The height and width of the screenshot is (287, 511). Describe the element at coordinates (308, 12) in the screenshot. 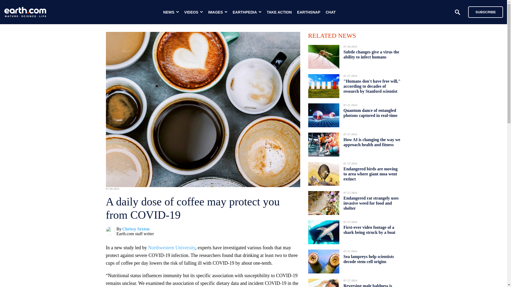

I see `EARTHSNAP` at that location.